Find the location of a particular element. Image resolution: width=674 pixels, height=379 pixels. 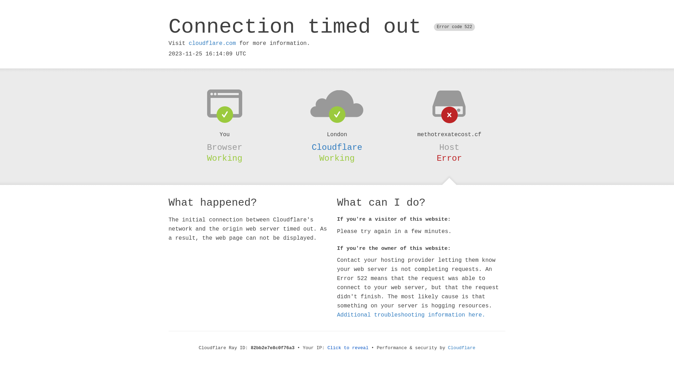

cloudflare.com is located at coordinates (212, 44).